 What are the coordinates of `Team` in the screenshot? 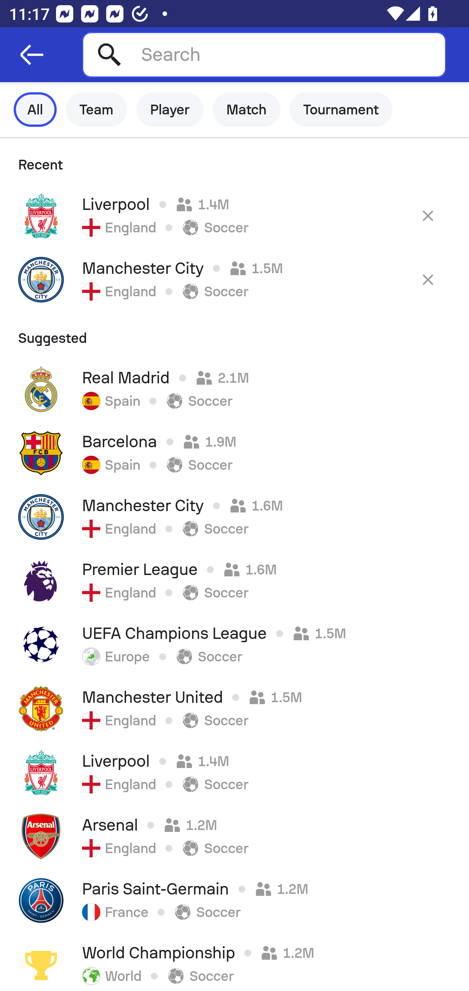 It's located at (96, 110).